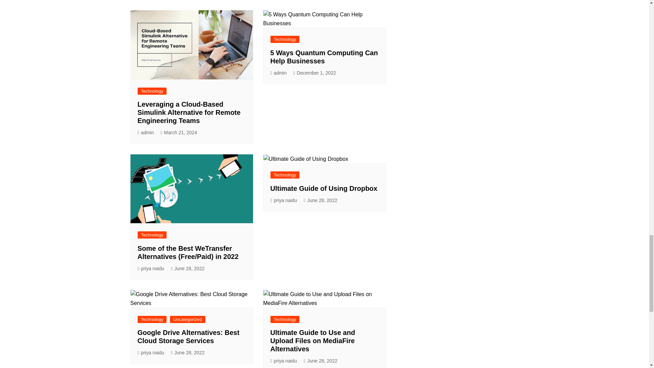  Describe the element at coordinates (152, 91) in the screenshot. I see `Technology` at that location.